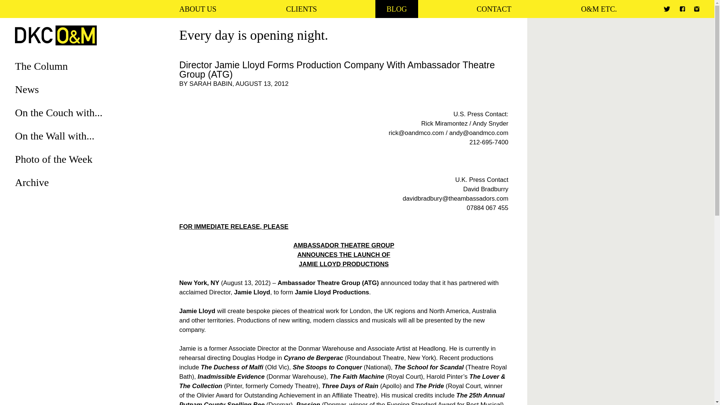 The width and height of the screenshot is (720, 405). I want to click on Twitter, so click(667, 9).